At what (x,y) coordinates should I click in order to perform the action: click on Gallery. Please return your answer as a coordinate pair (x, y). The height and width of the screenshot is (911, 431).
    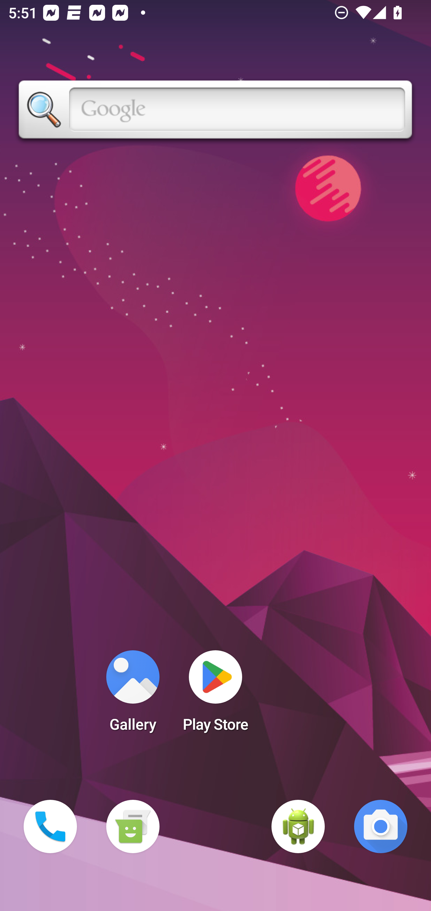
    Looking at the image, I should click on (133, 695).